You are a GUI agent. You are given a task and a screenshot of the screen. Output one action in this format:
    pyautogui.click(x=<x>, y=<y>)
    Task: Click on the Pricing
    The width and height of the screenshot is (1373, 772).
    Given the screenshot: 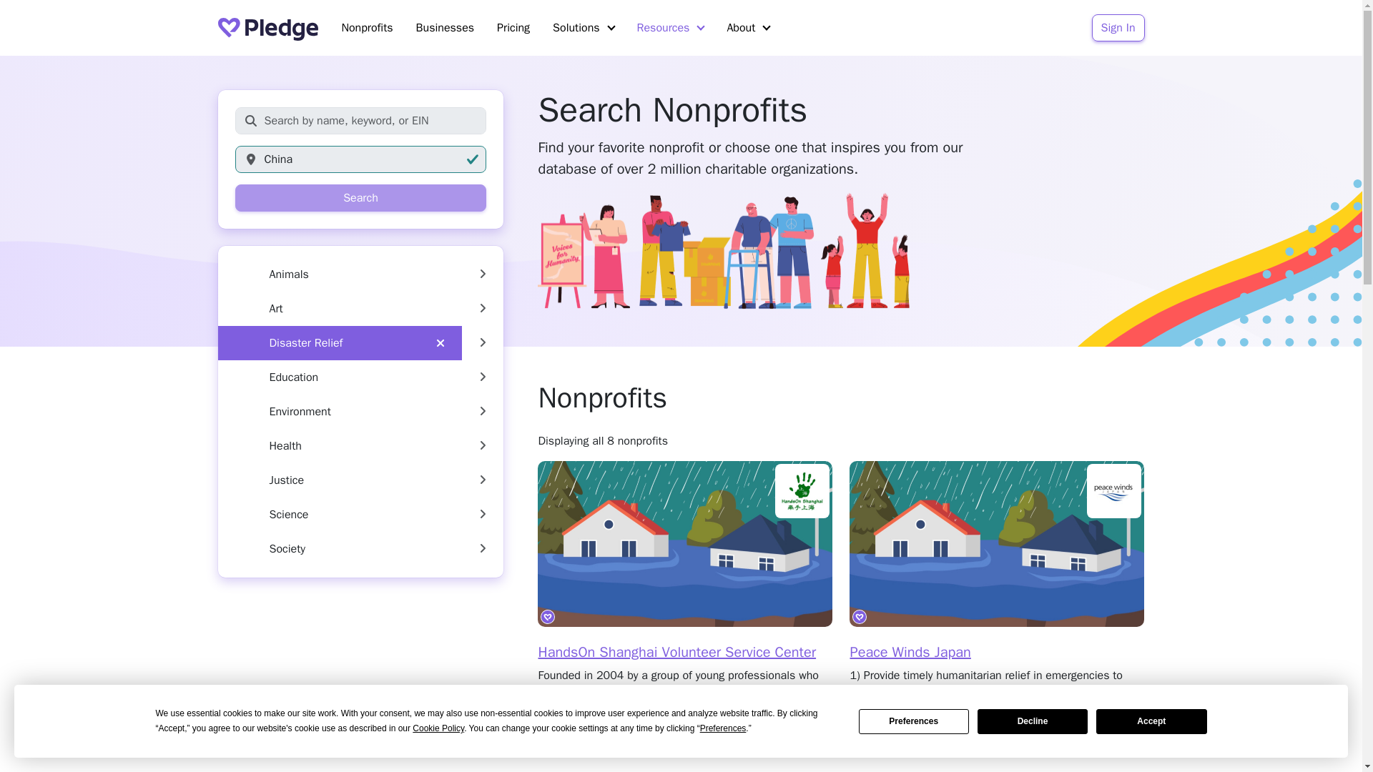 What is the action you would take?
    pyautogui.click(x=513, y=28)
    